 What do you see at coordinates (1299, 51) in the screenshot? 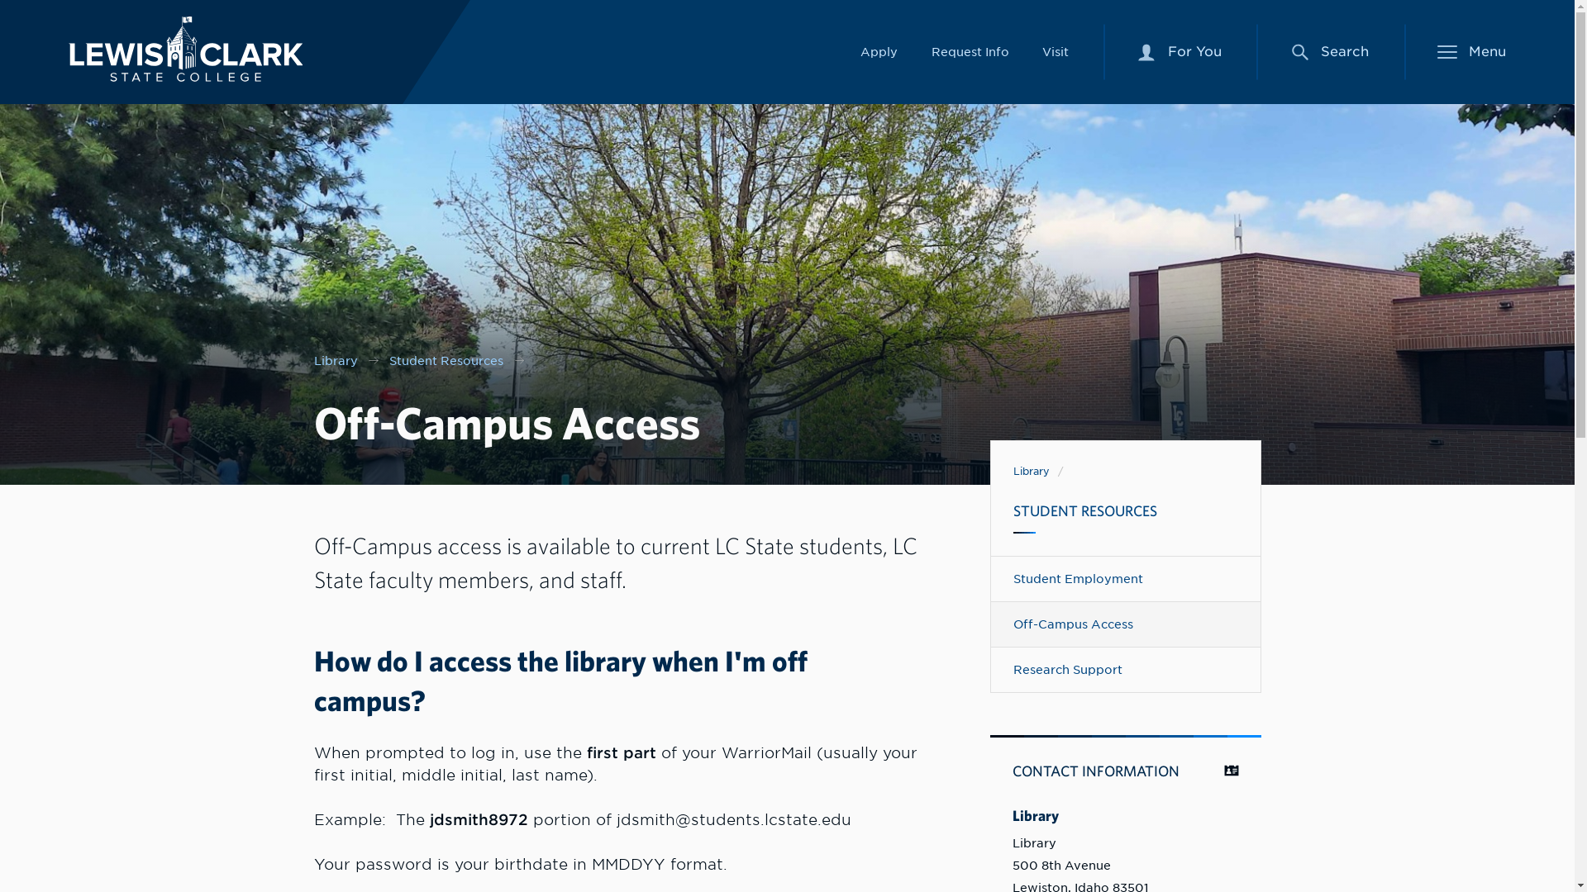
I see `search-find--solid` at bounding box center [1299, 51].